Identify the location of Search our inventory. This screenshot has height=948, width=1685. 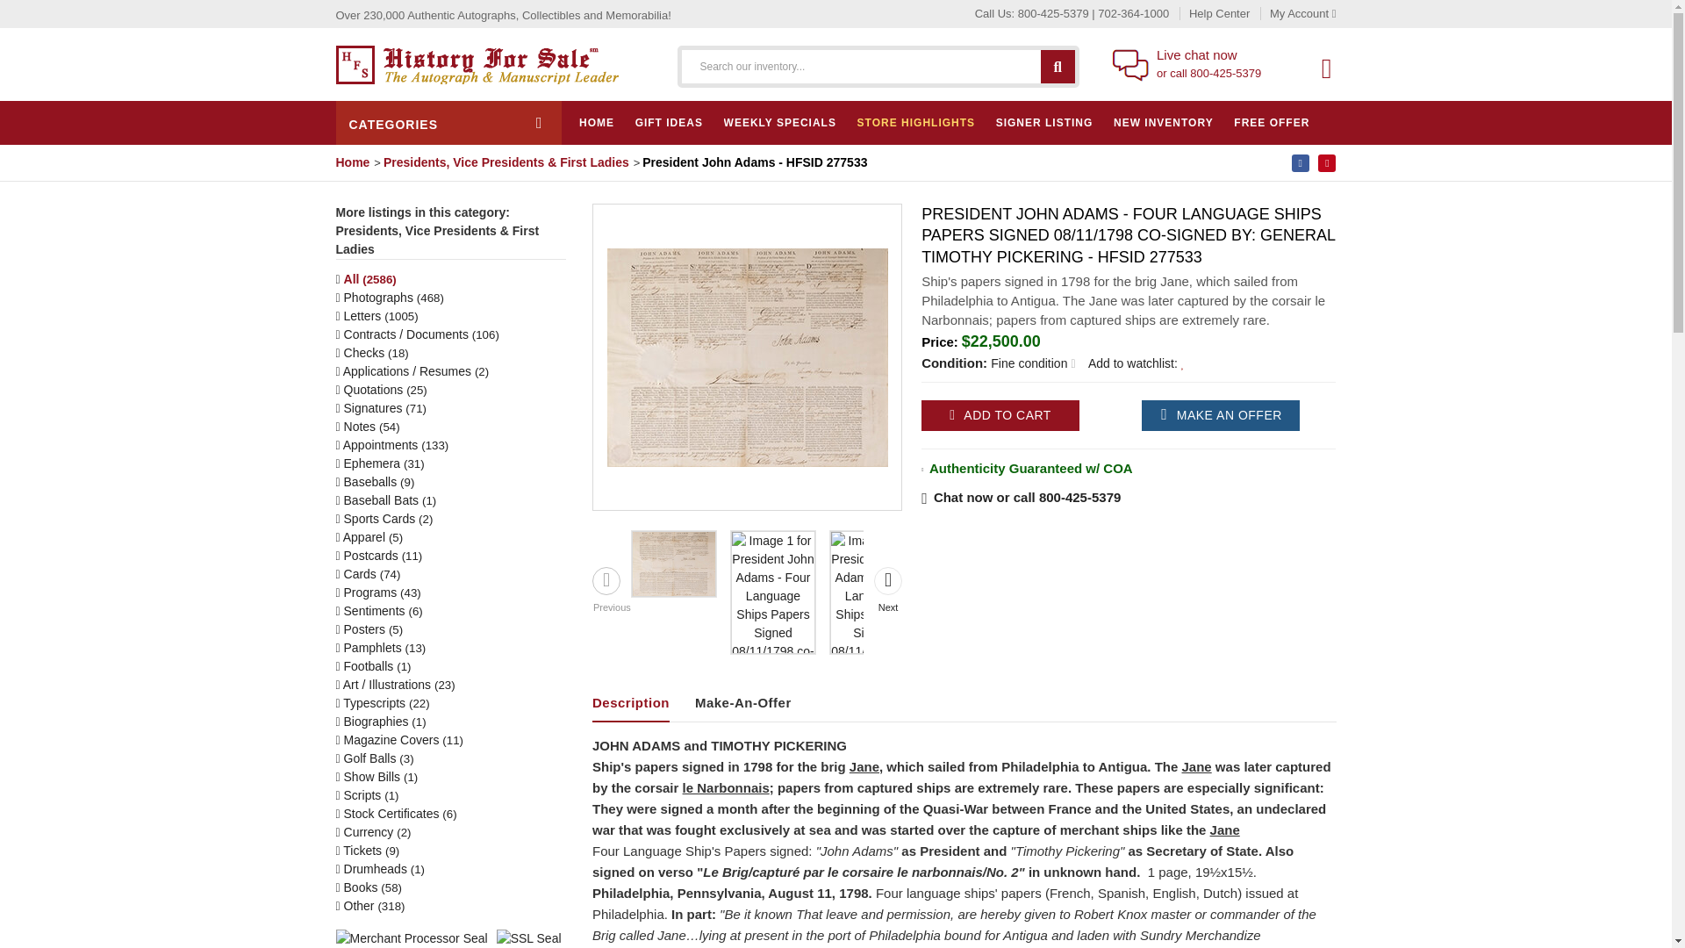
(1058, 65).